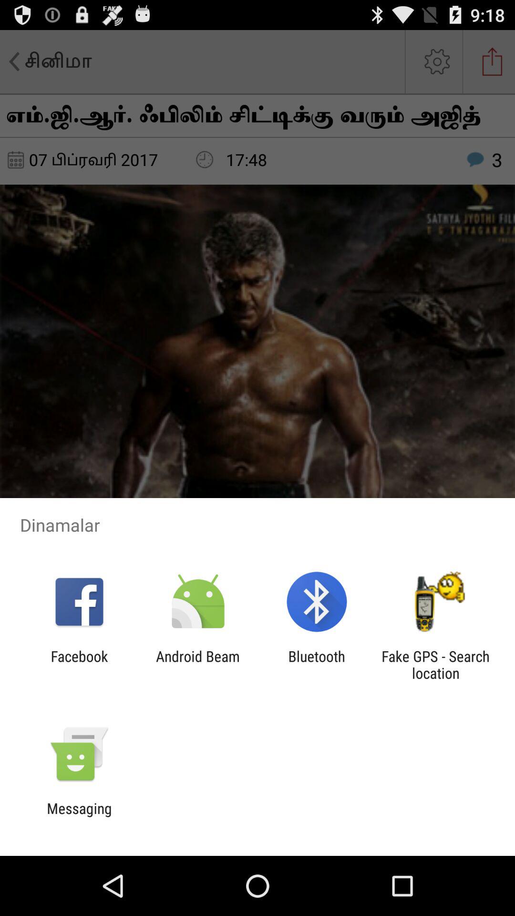  What do you see at coordinates (435, 665) in the screenshot?
I see `jump to fake gps search app` at bounding box center [435, 665].